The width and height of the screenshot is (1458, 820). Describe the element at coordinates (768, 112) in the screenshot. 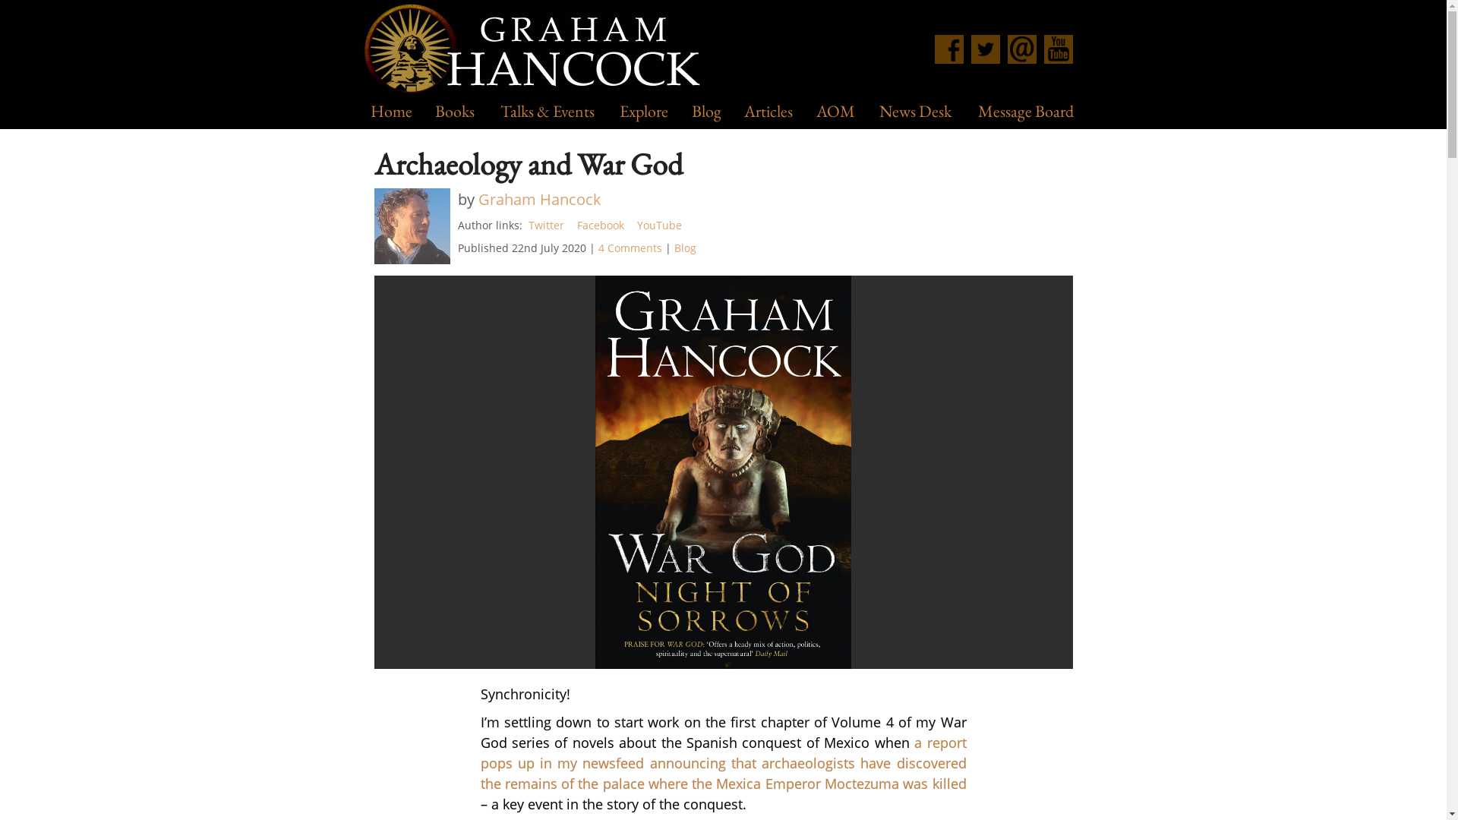

I see `Articles` at that location.